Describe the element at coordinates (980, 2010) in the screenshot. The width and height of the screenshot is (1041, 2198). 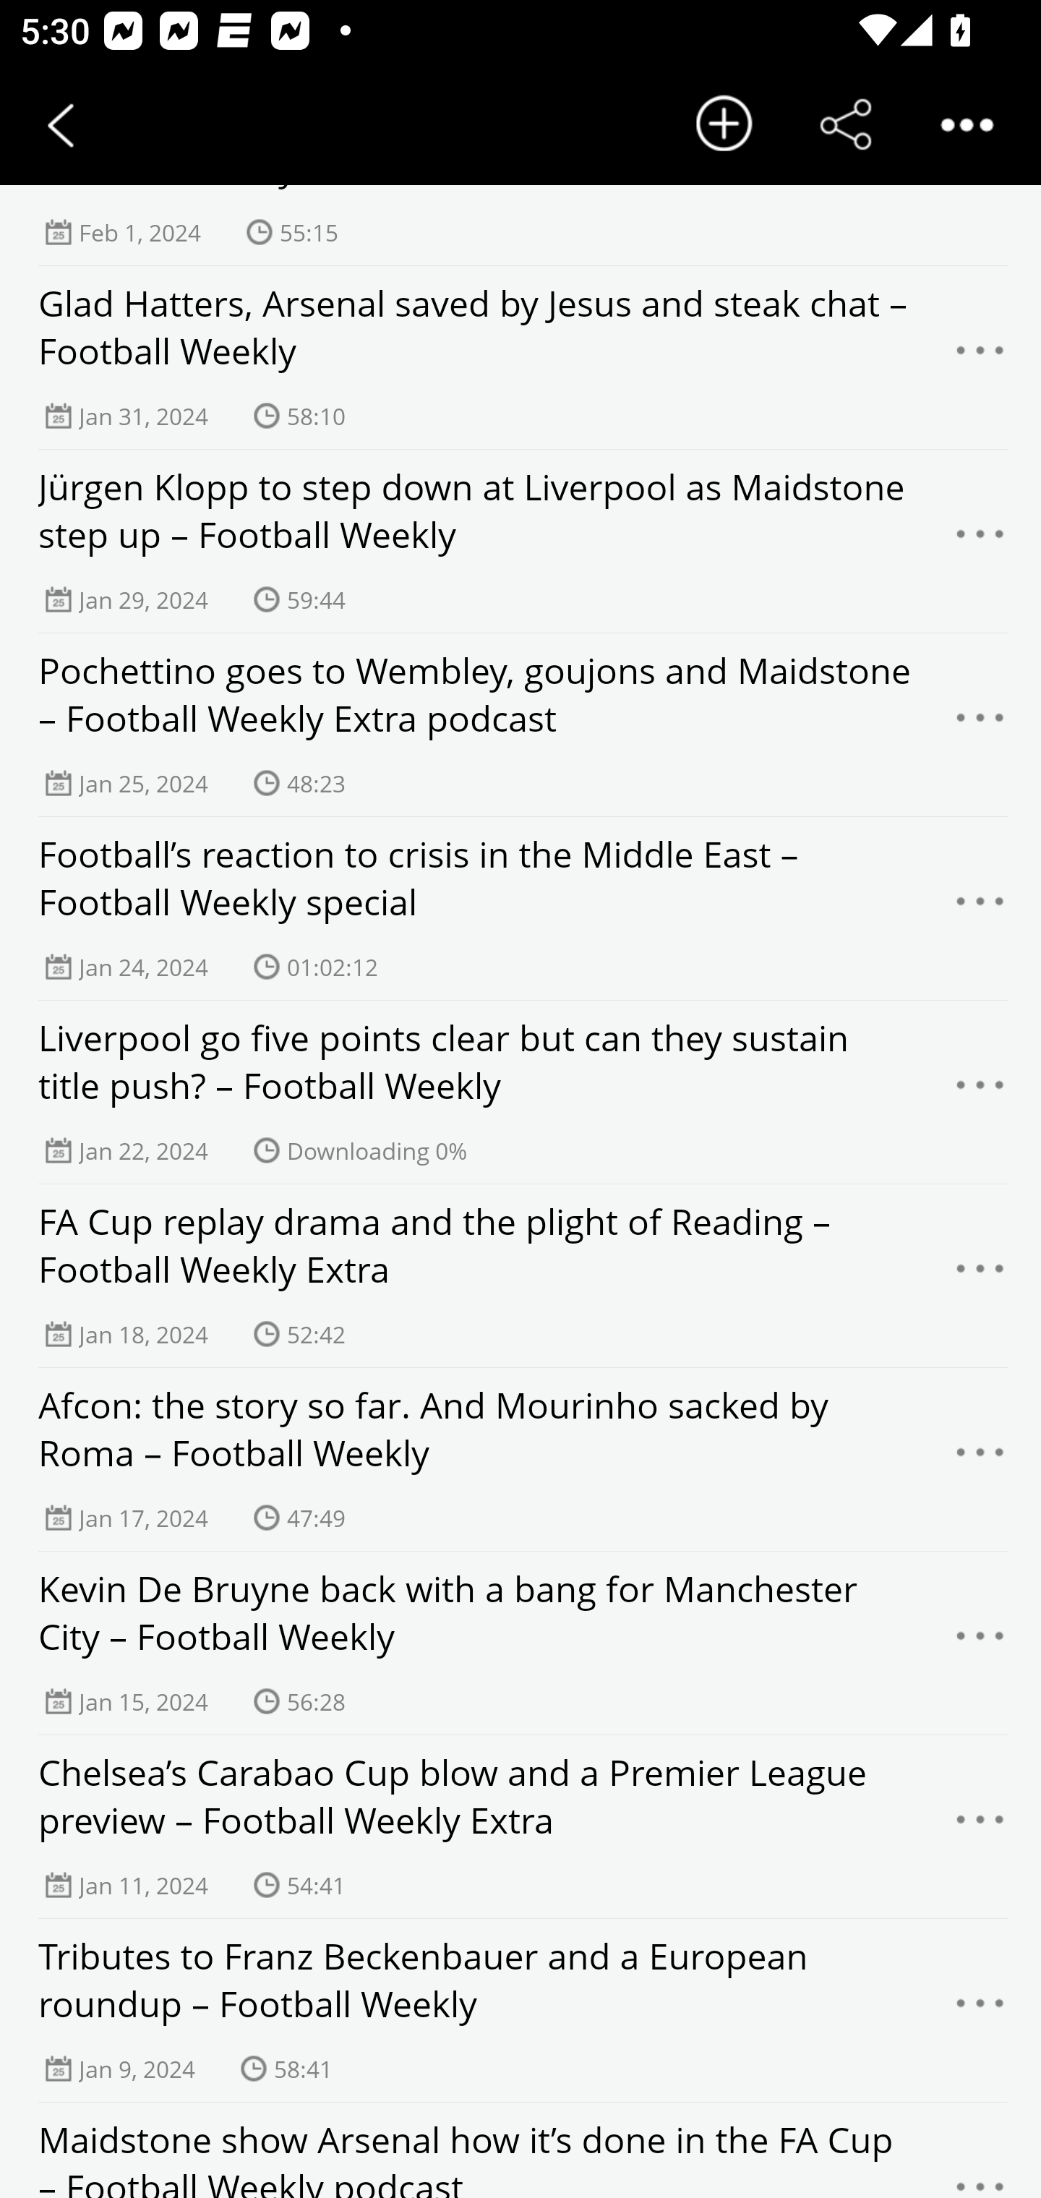
I see `Menu` at that location.